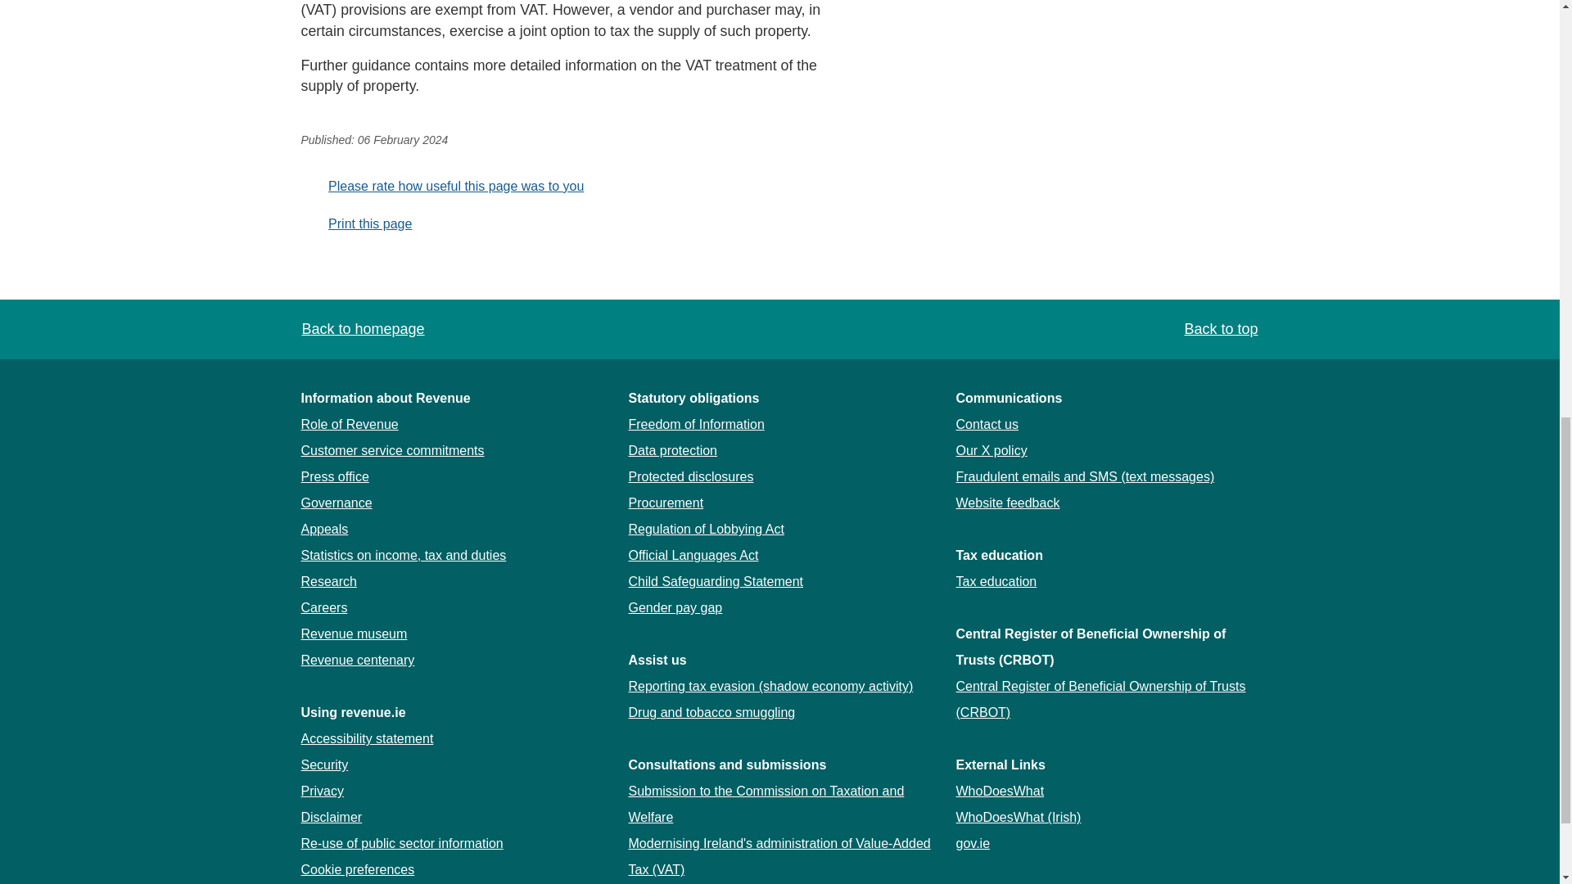 The height and width of the screenshot is (884, 1572). What do you see at coordinates (404, 555) in the screenshot?
I see `Statistics on income, tax and duties` at bounding box center [404, 555].